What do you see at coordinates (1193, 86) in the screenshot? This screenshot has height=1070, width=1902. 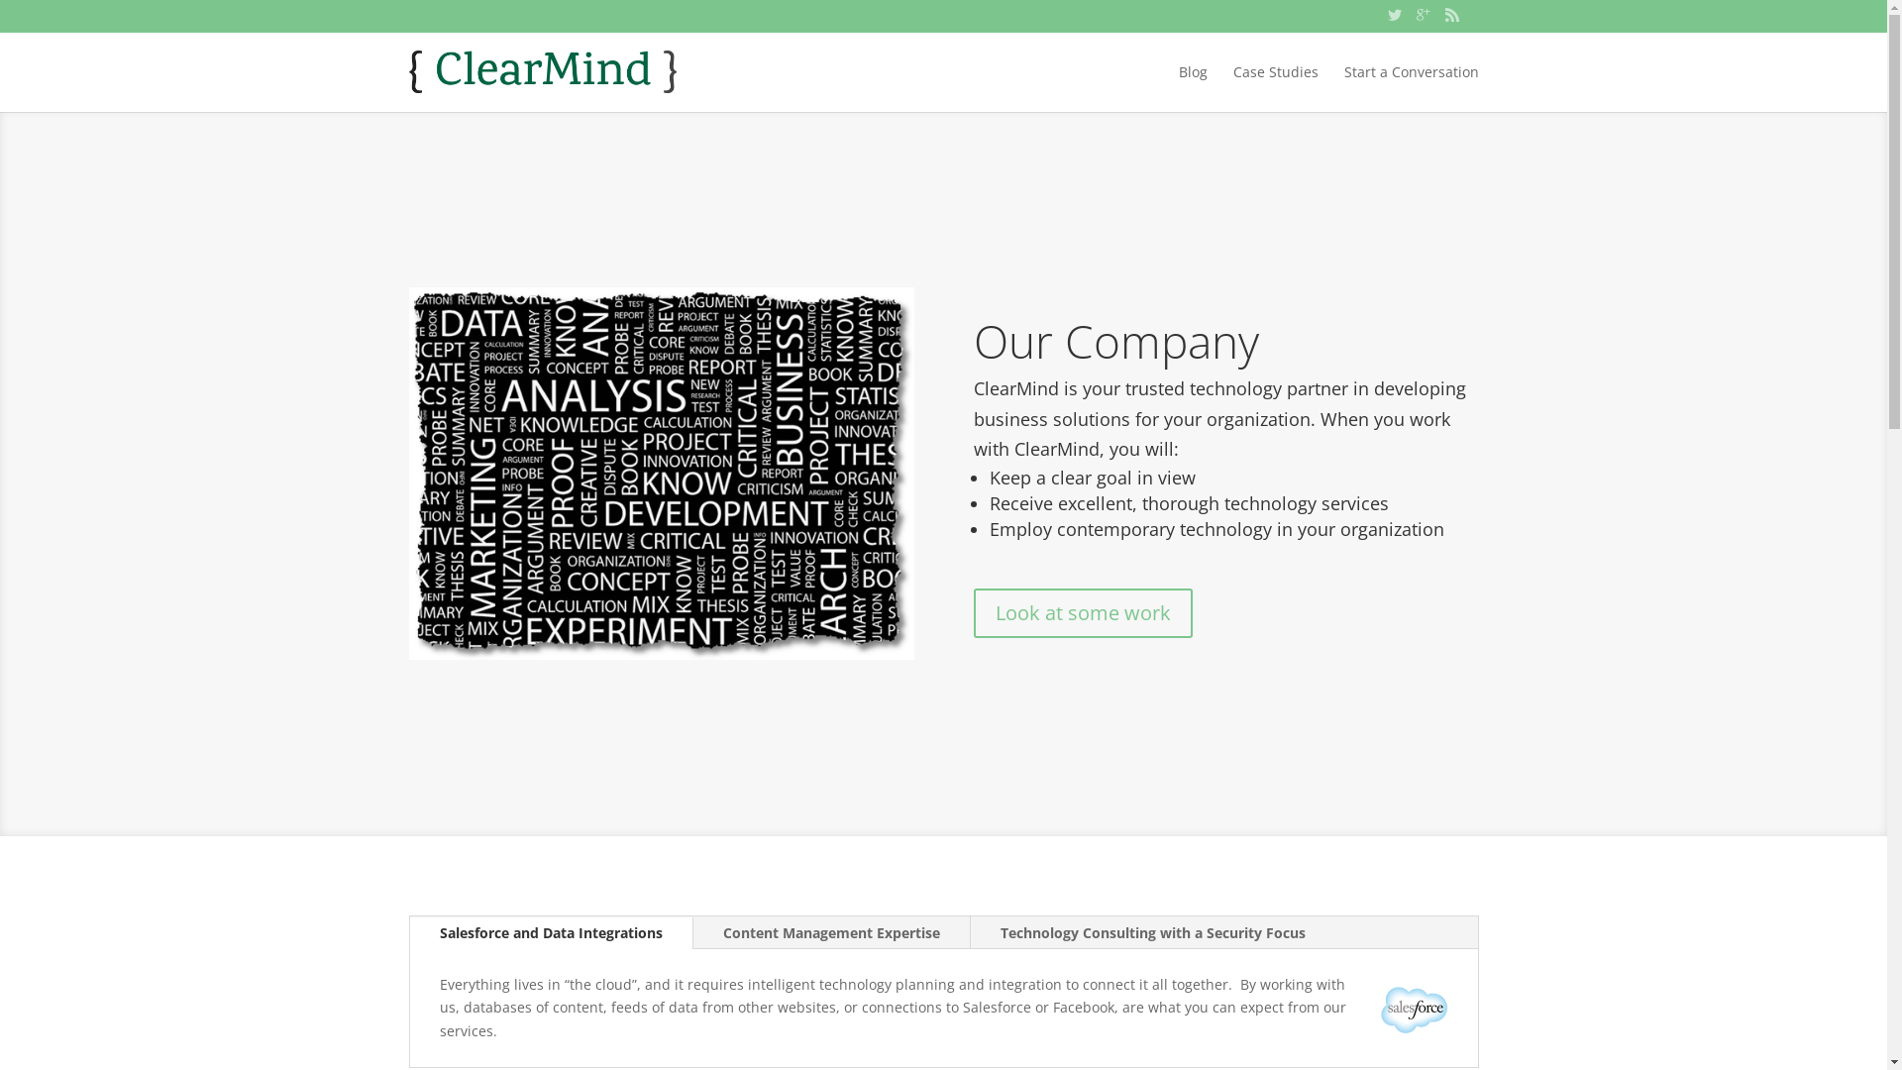 I see `Blog` at bounding box center [1193, 86].